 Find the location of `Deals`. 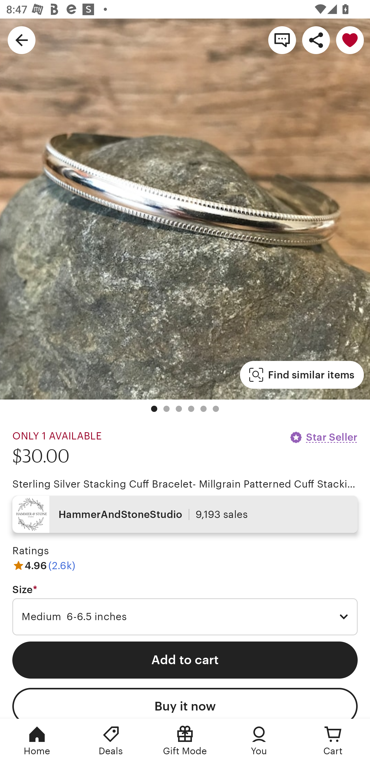

Deals is located at coordinates (111, 740).